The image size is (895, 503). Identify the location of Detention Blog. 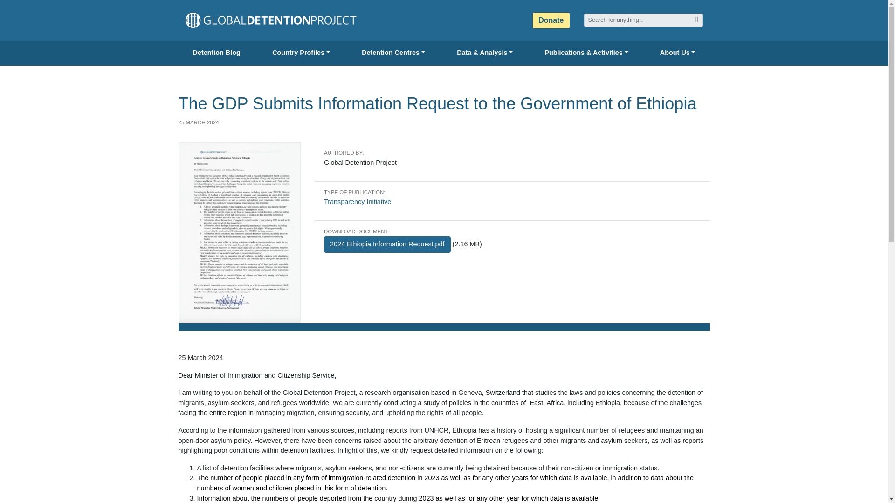
(216, 53).